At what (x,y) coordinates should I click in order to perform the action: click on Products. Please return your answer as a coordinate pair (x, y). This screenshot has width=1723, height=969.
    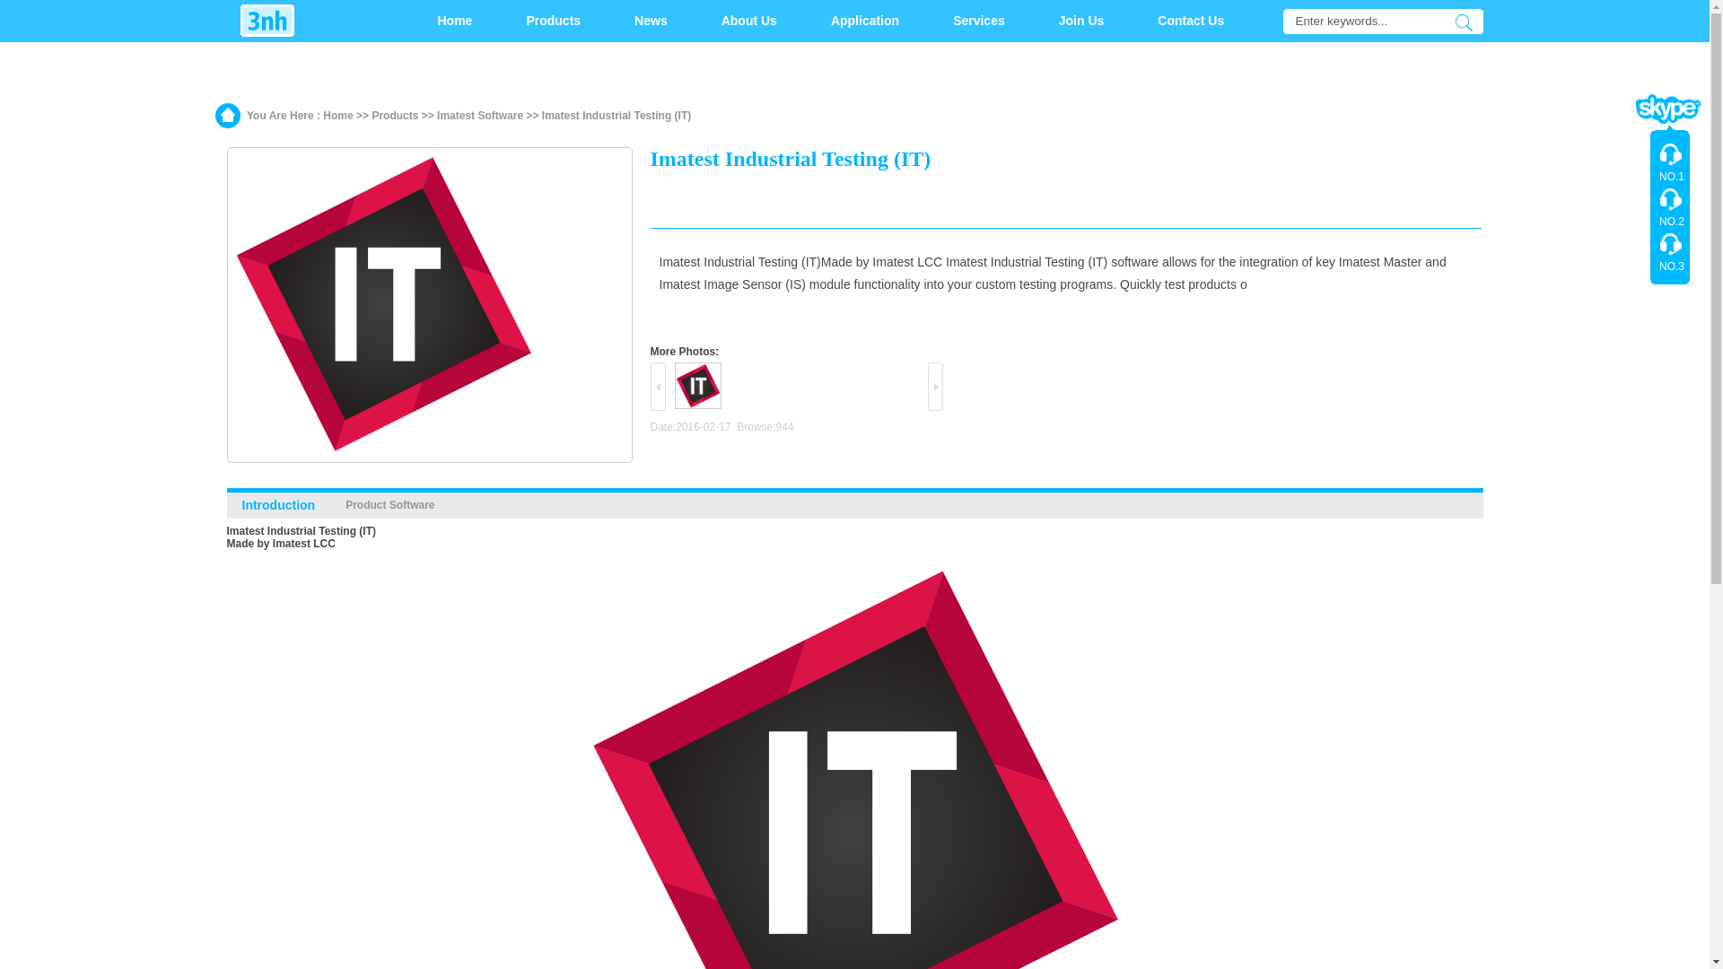
    Looking at the image, I should click on (553, 22).